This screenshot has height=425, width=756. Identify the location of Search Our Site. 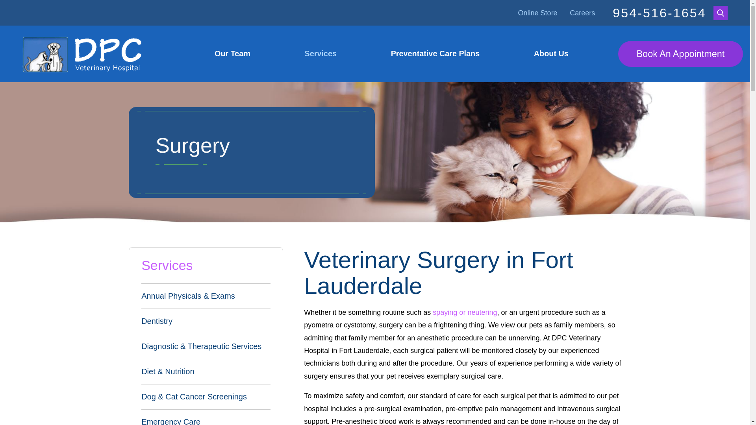
(721, 13).